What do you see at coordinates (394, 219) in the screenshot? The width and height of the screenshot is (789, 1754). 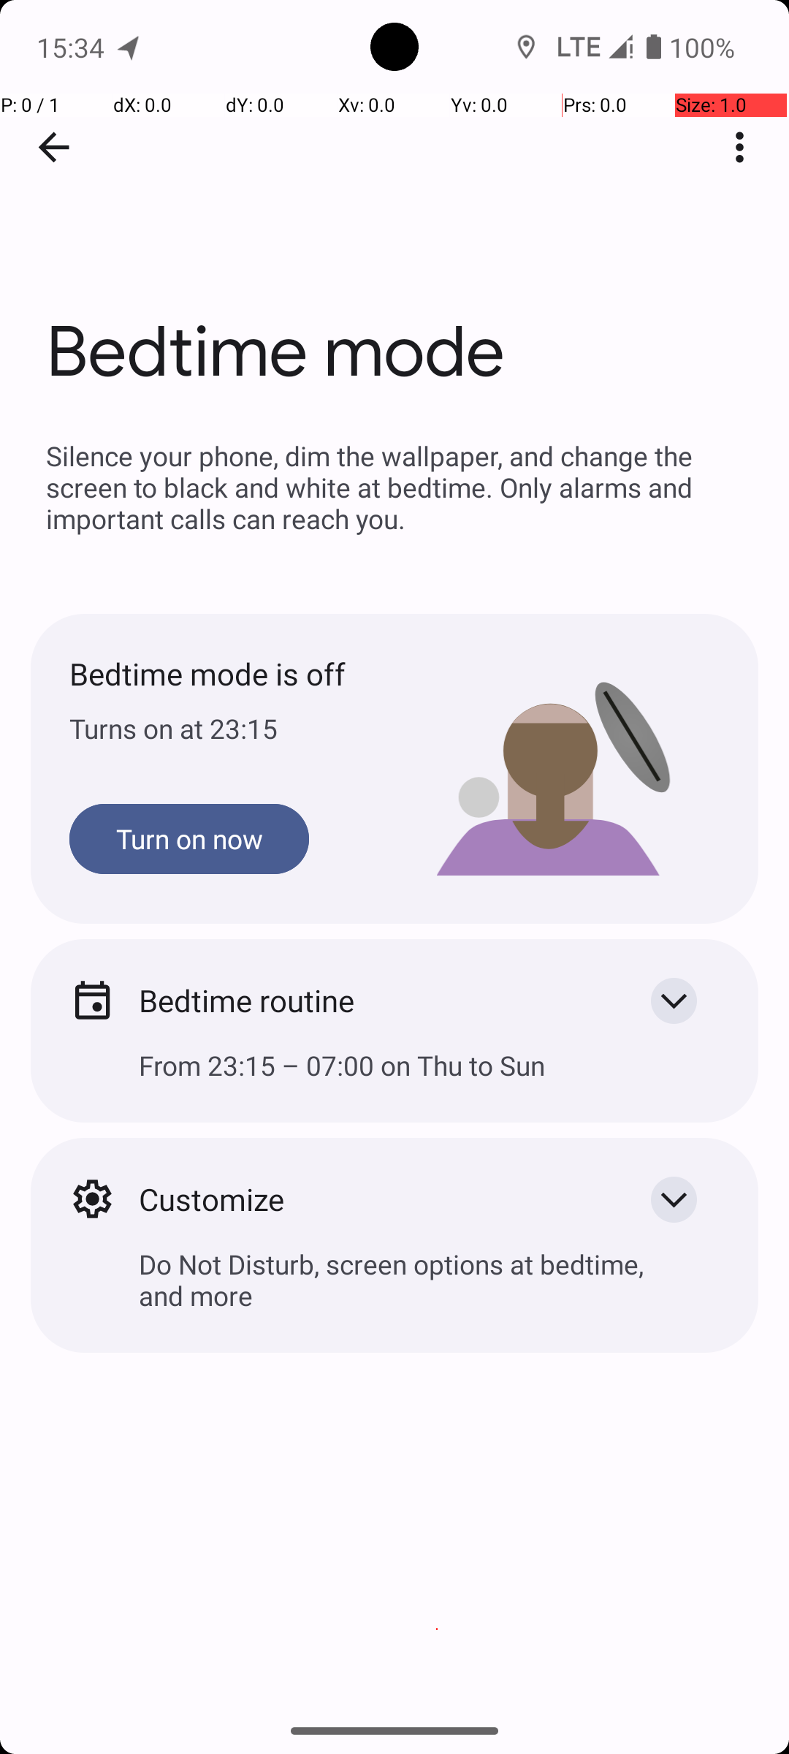 I see `Bedtime mode` at bounding box center [394, 219].